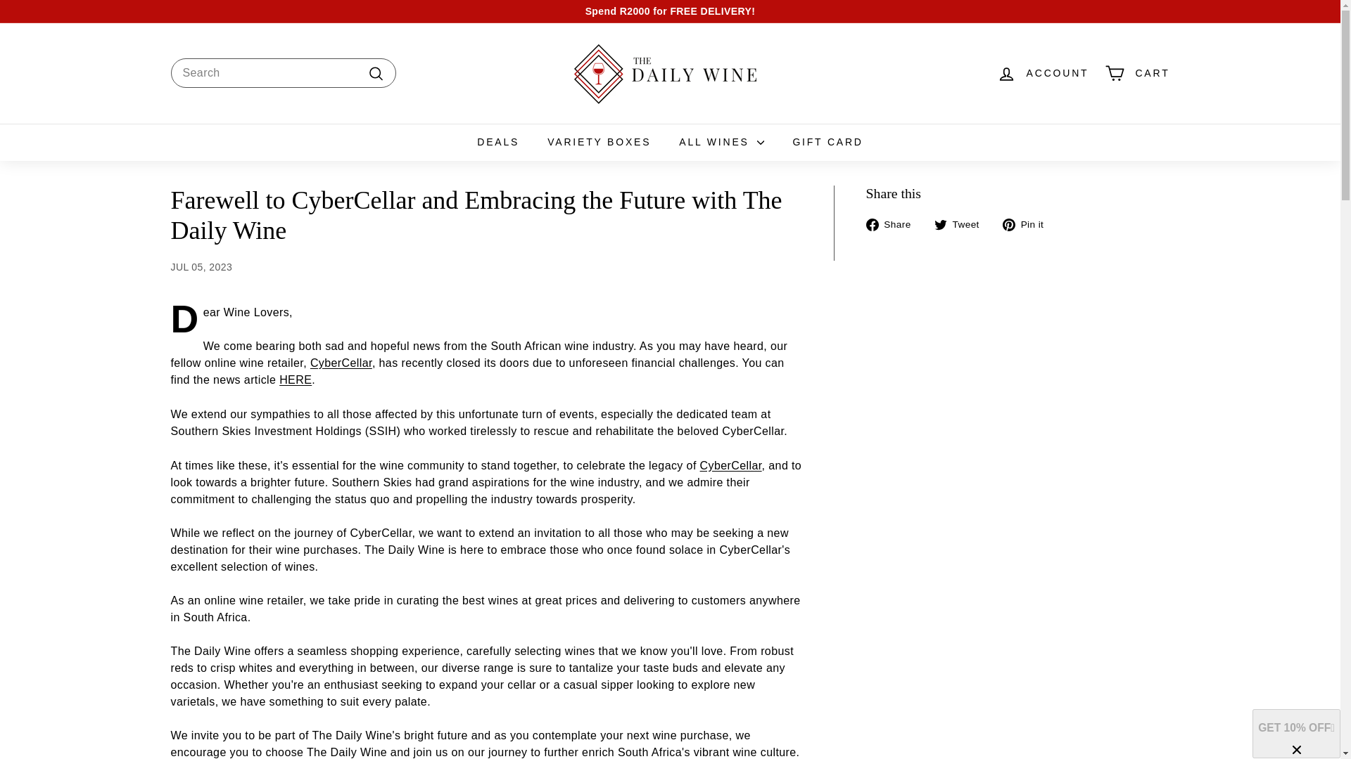 Image resolution: width=1351 pixels, height=759 pixels. Describe the element at coordinates (940, 225) in the screenshot. I see `twitter` at that location.